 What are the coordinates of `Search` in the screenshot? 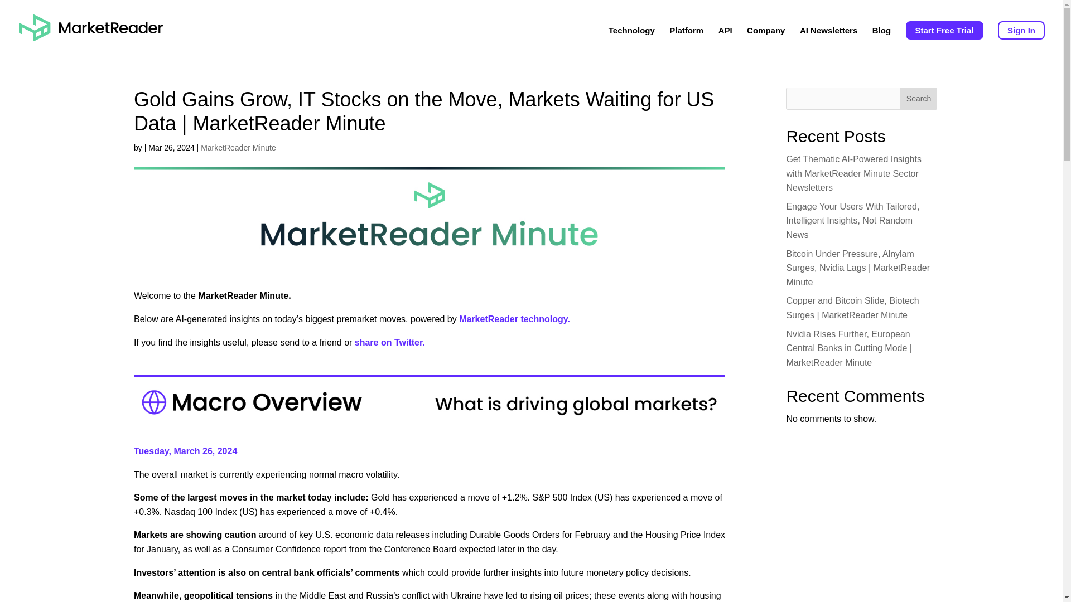 It's located at (919, 98).